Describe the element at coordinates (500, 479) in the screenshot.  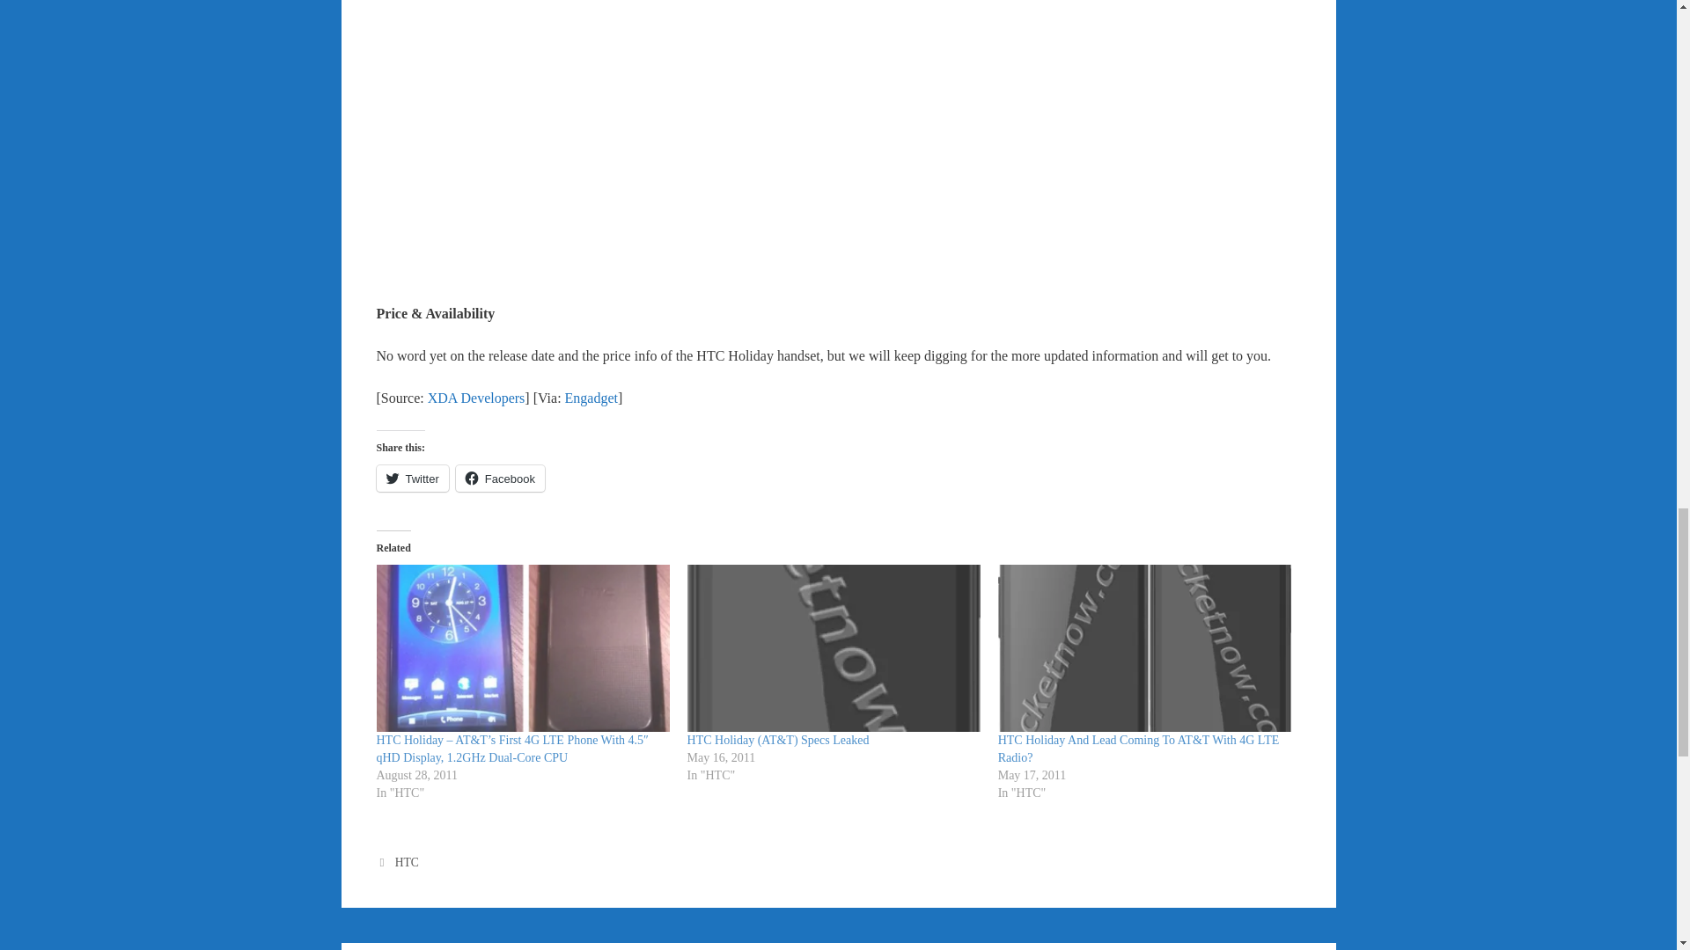
I see `Click to share on Facebook` at that location.